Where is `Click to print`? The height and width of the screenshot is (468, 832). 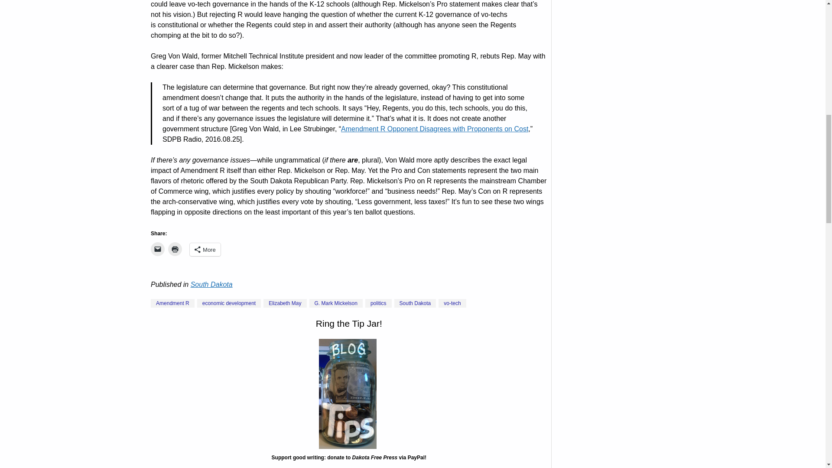 Click to print is located at coordinates (175, 249).